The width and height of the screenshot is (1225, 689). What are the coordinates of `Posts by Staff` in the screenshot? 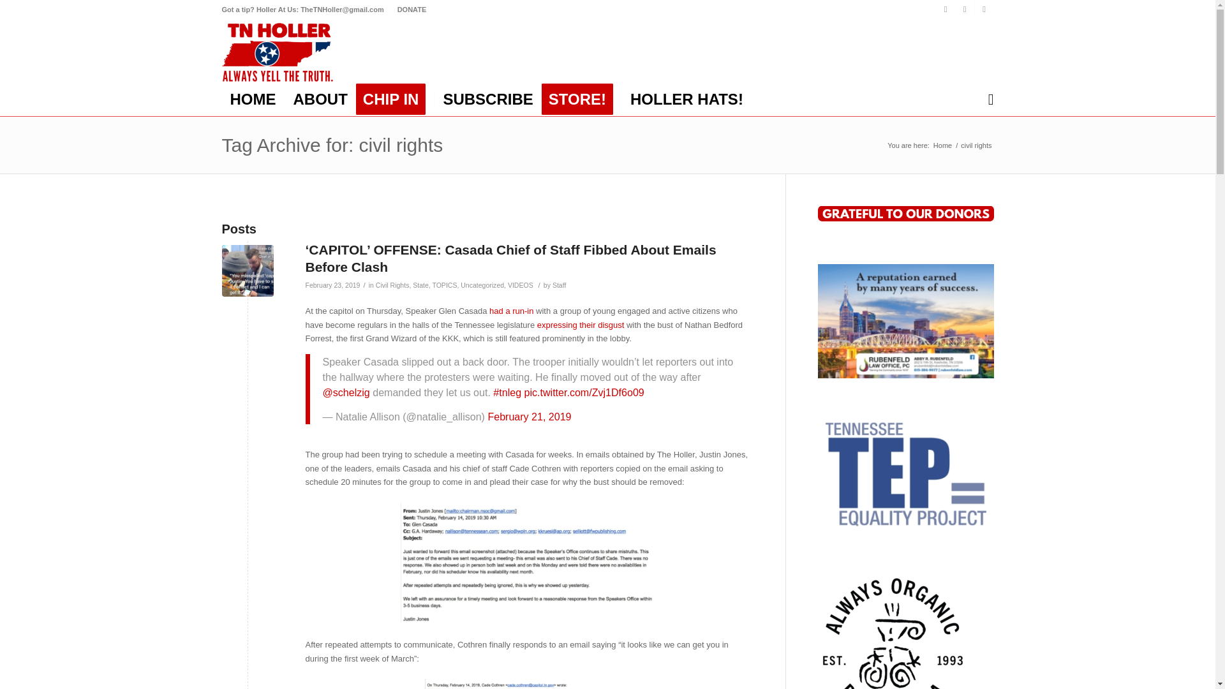 It's located at (559, 285).